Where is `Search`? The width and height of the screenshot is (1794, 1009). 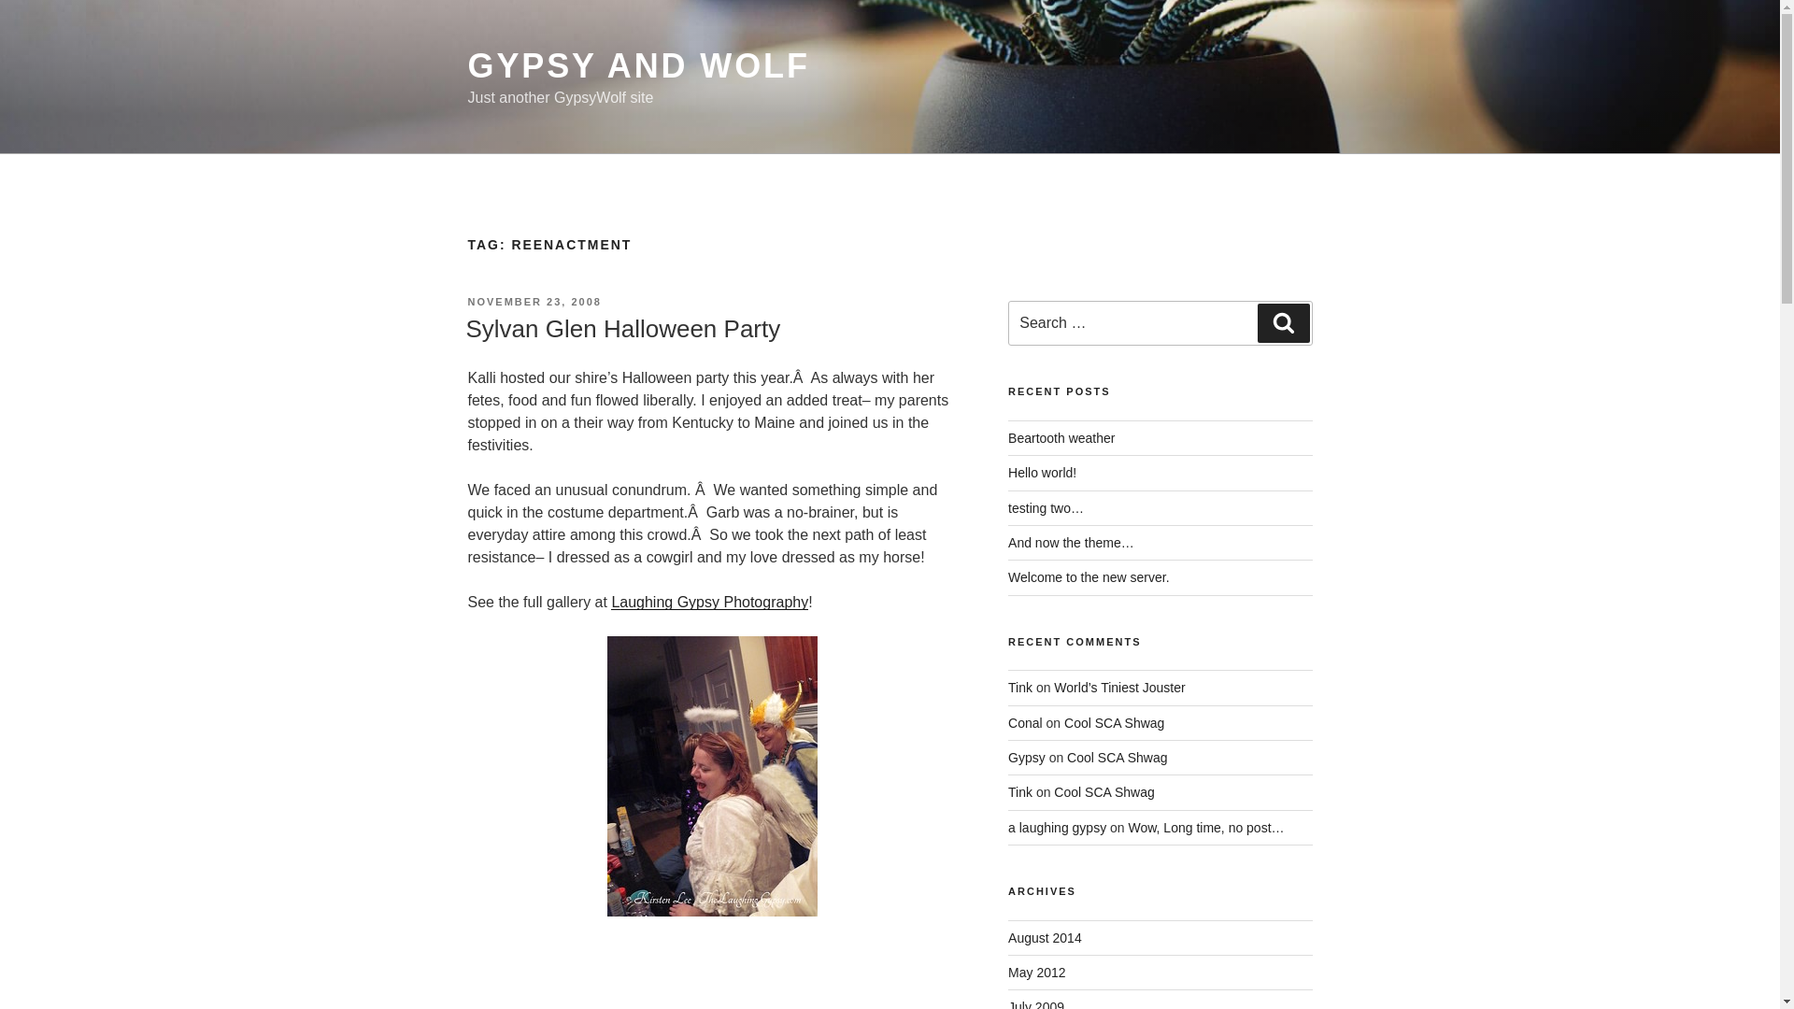 Search is located at coordinates (1283, 323).